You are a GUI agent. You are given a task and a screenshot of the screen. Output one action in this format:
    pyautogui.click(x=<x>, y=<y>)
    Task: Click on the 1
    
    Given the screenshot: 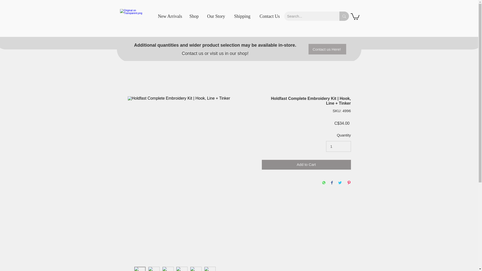 What is the action you would take?
    pyautogui.click(x=338, y=146)
    